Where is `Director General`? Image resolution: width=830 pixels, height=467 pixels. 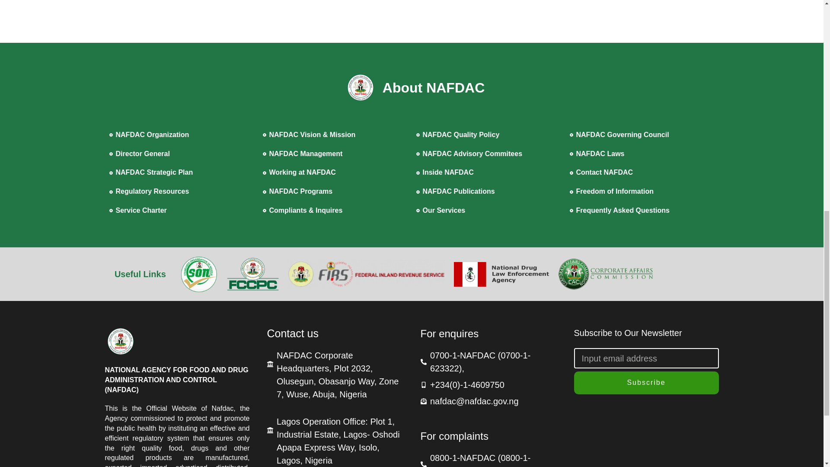 Director General is located at coordinates (181, 154).